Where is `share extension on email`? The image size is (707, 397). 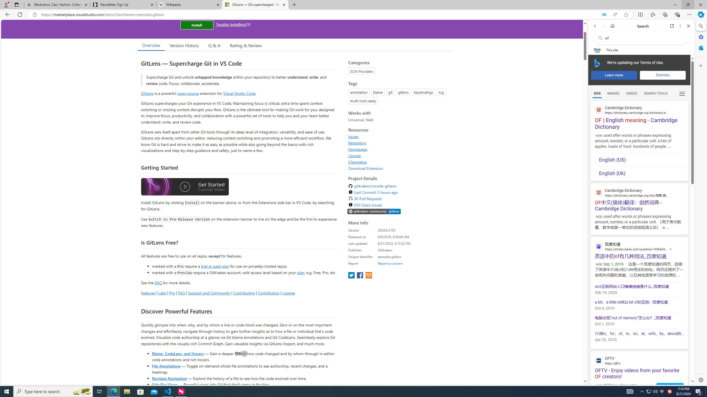 share extension on email is located at coordinates (368, 276).